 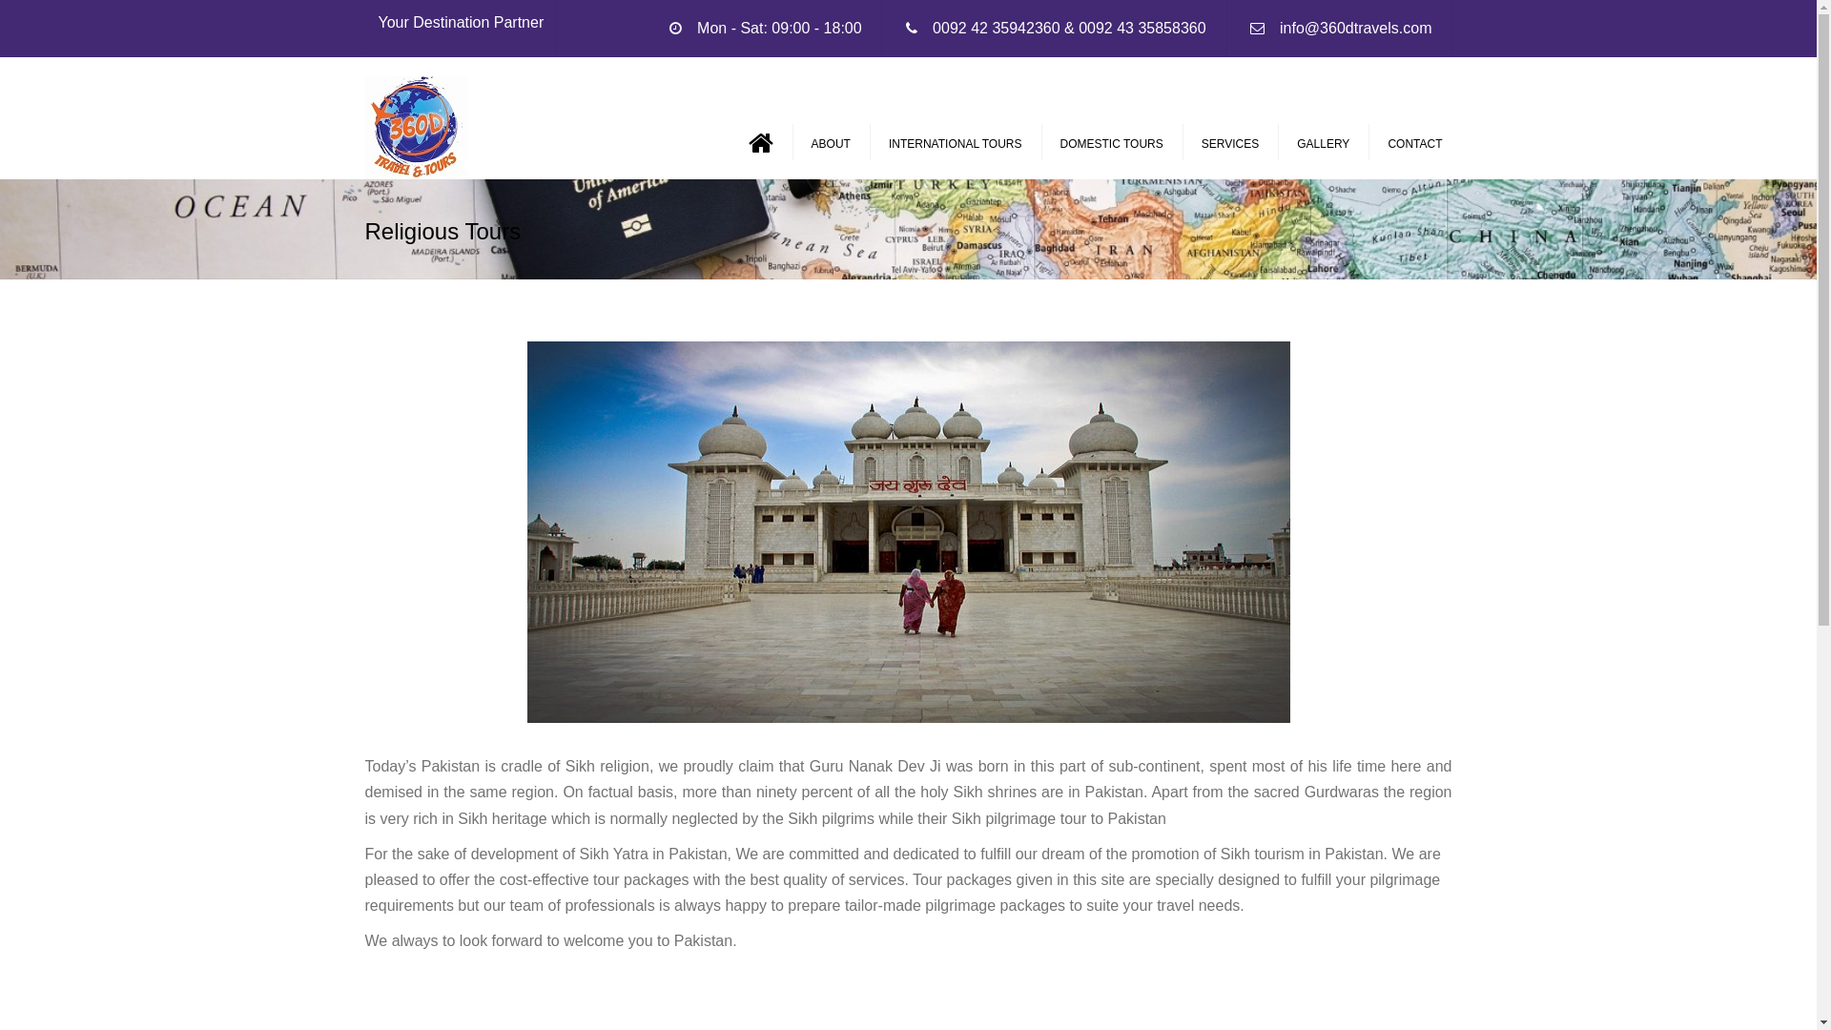 I want to click on info@360dtravels.com, so click(x=1356, y=29).